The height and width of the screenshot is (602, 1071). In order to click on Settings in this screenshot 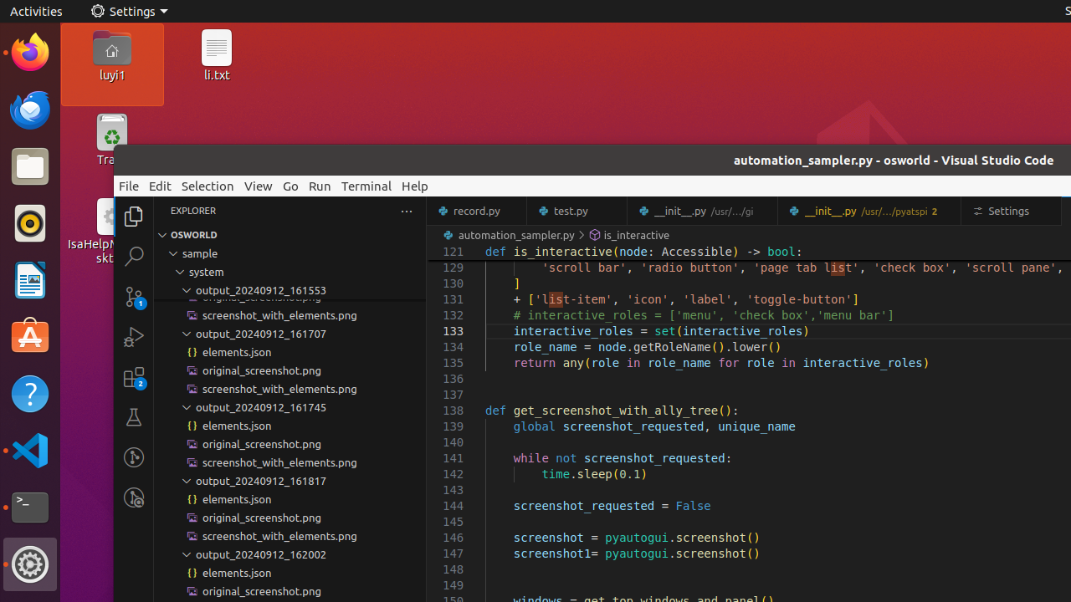, I will do `click(129, 12)`.